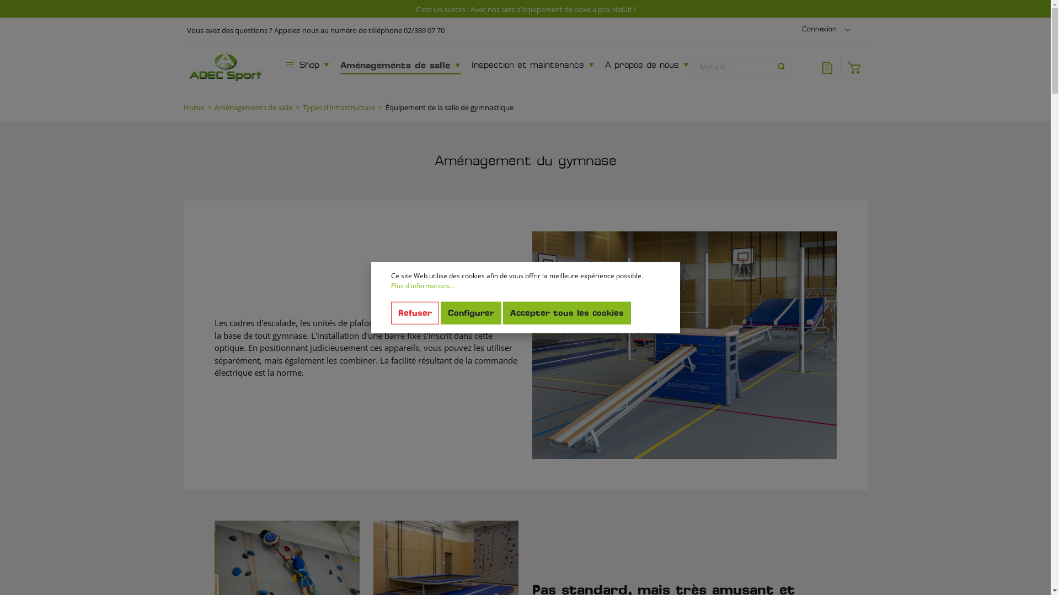 The image size is (1059, 595). What do you see at coordinates (532, 66) in the screenshot?
I see `Inspection et maintenance` at bounding box center [532, 66].